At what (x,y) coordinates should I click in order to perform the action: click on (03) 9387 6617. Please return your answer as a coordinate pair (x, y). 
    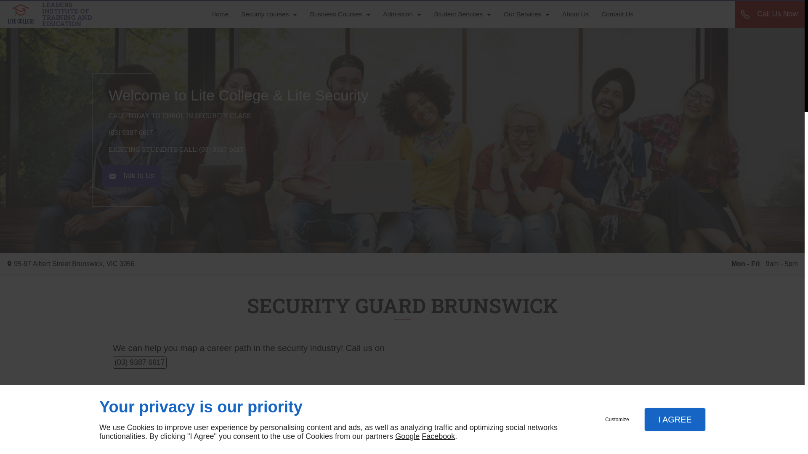
    Looking at the image, I should click on (140, 362).